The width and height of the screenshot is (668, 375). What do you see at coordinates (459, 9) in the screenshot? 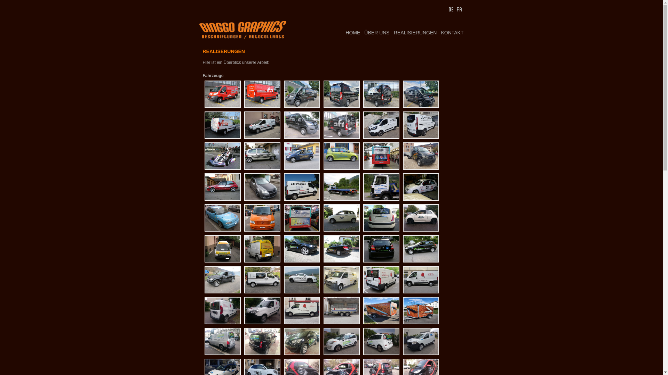
I see `French (Fr)` at bounding box center [459, 9].